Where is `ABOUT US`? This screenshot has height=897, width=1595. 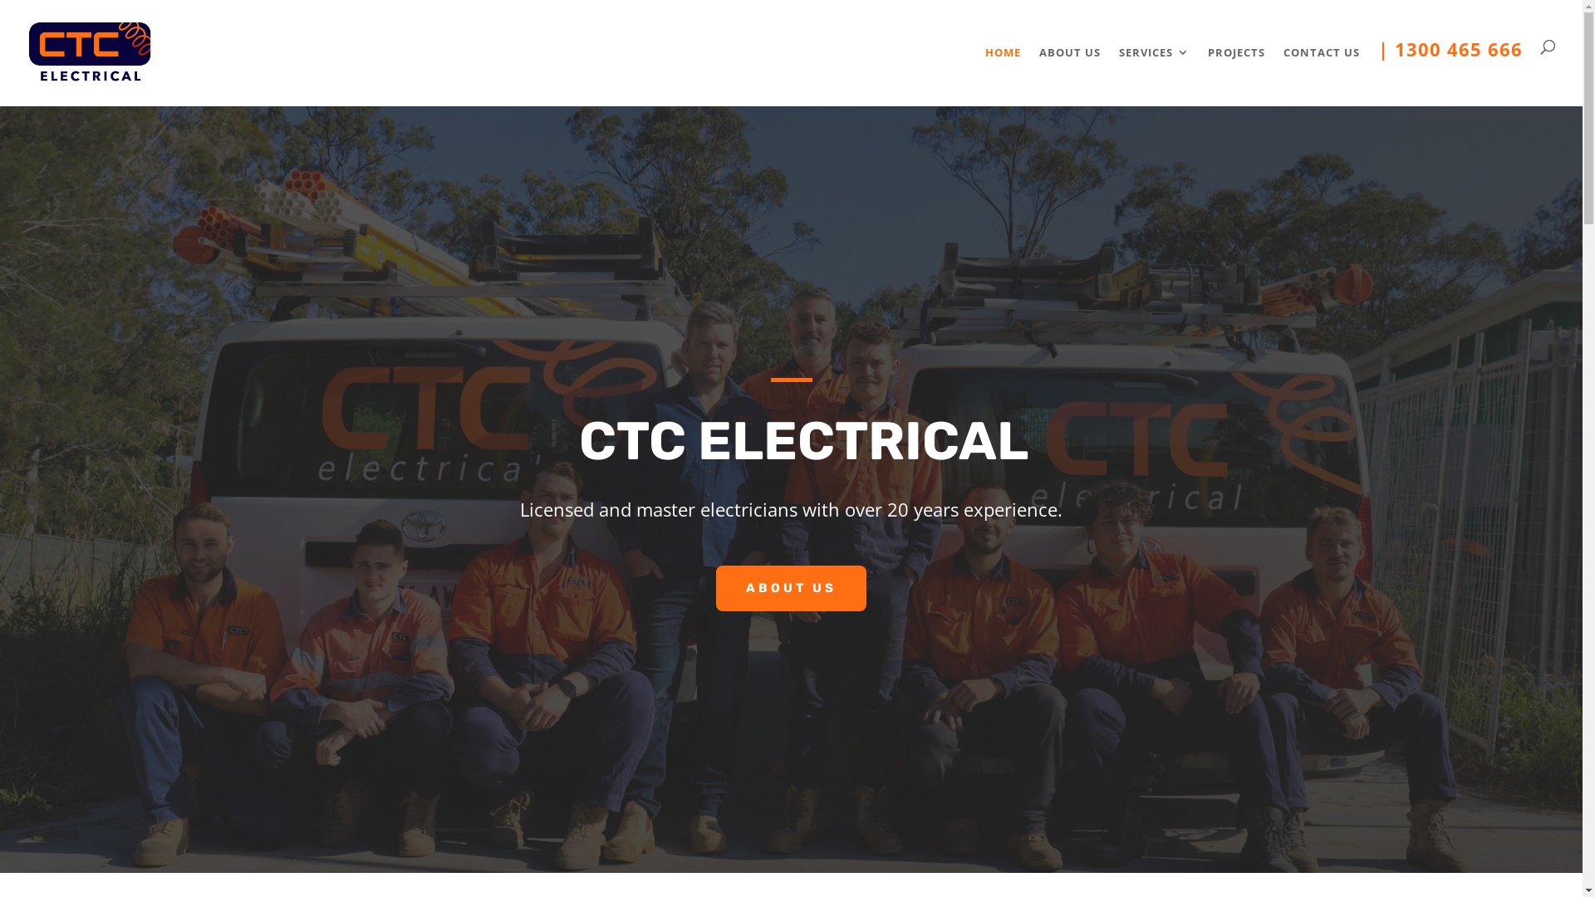 ABOUT US is located at coordinates (791, 589).